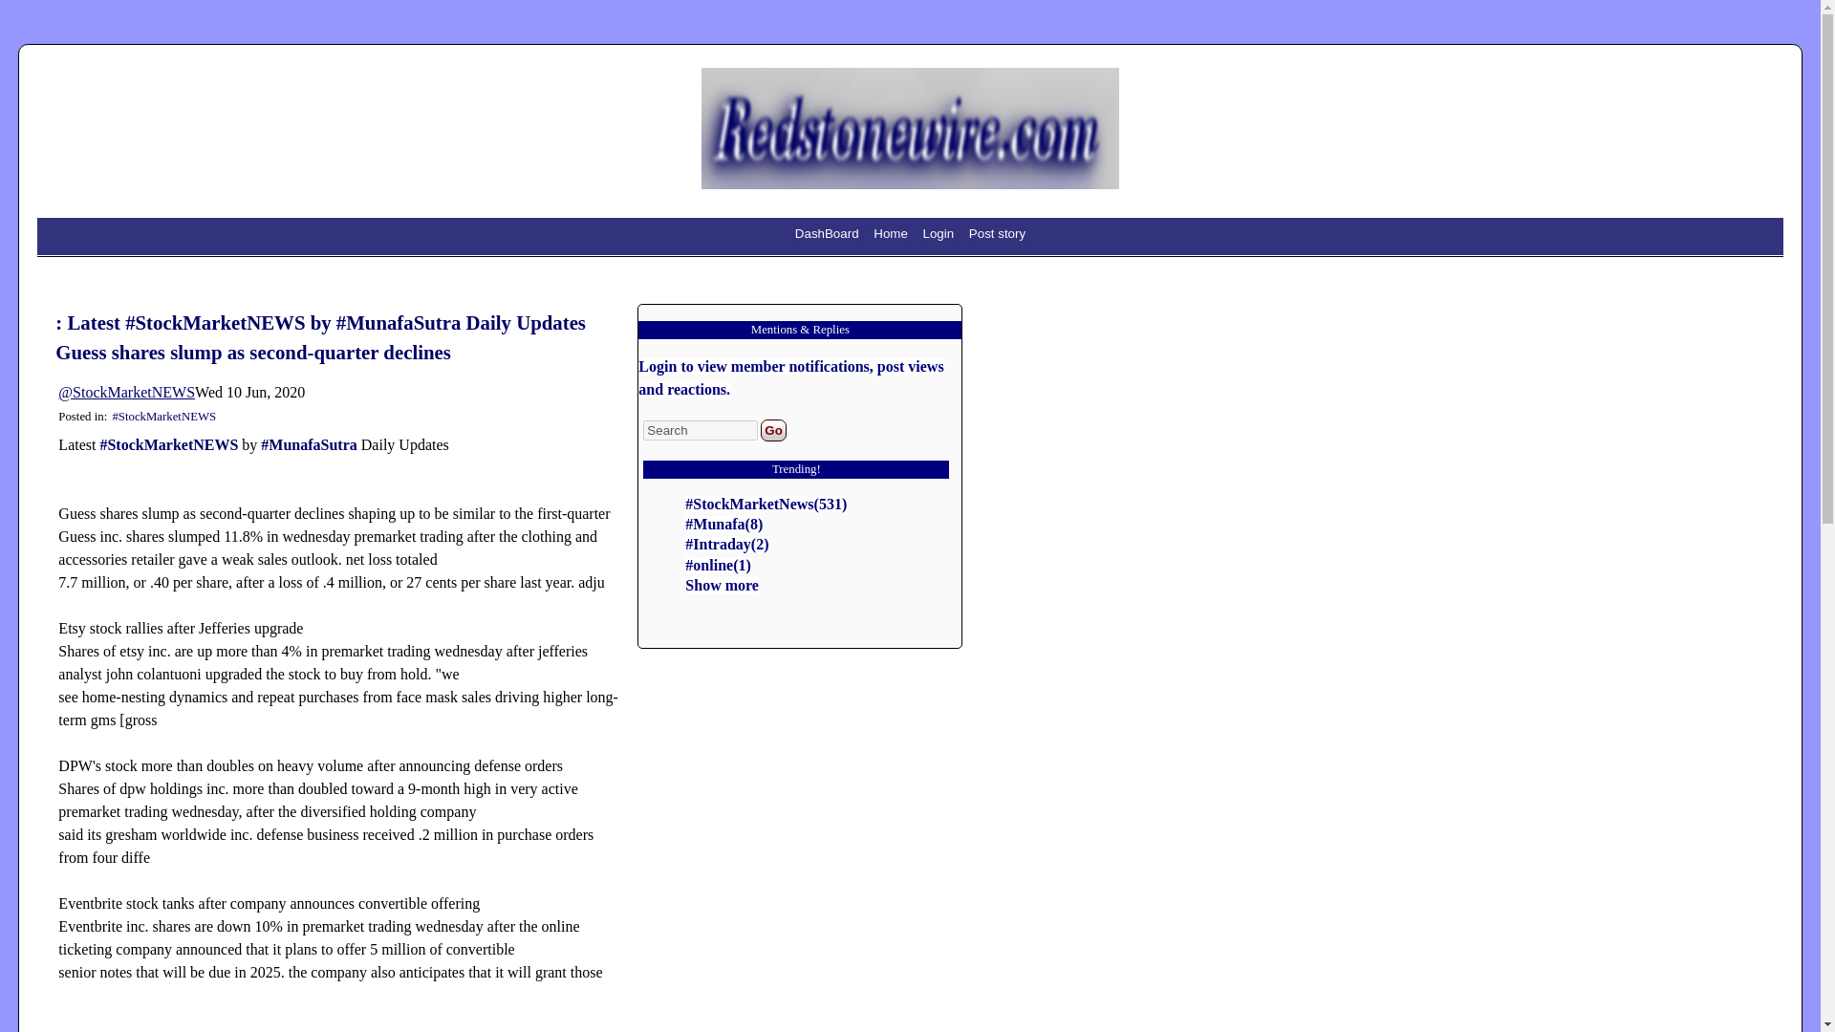 The height and width of the screenshot is (1032, 1835). What do you see at coordinates (891, 233) in the screenshot?
I see `Home` at bounding box center [891, 233].